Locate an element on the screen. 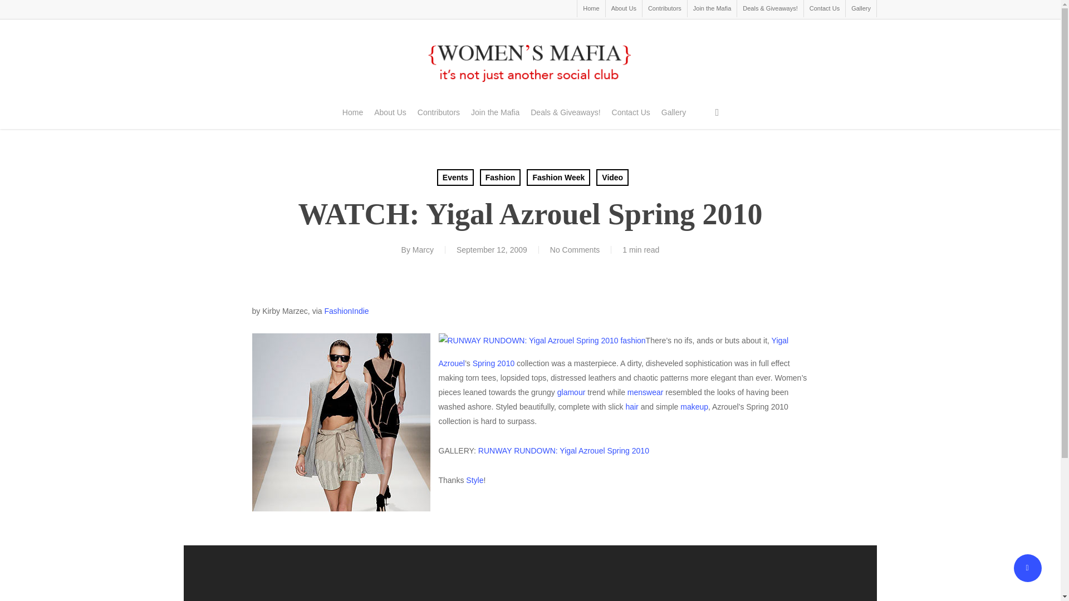  Gallery is located at coordinates (861, 9).